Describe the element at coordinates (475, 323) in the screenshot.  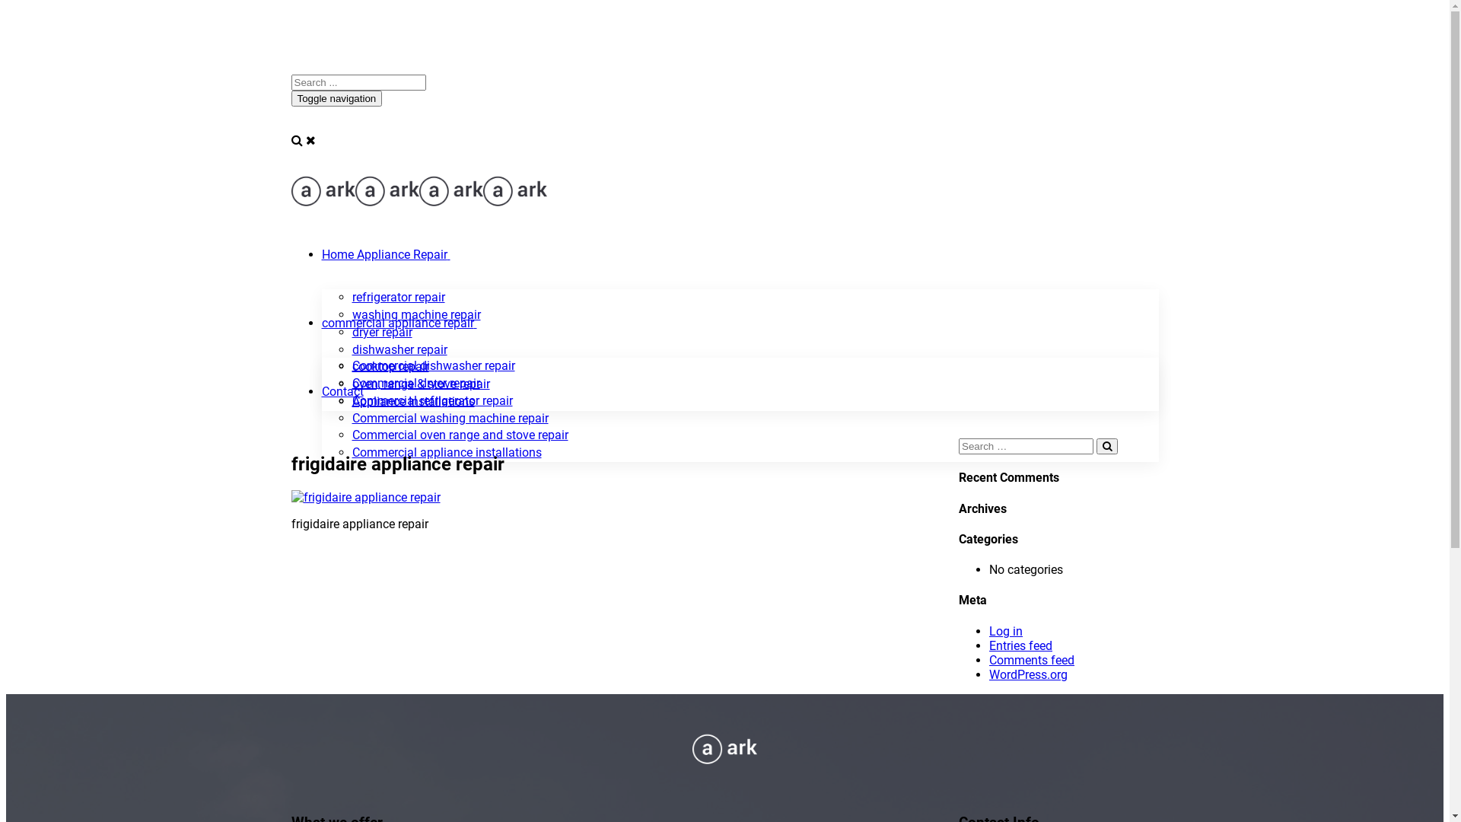
I see ` ` at that location.